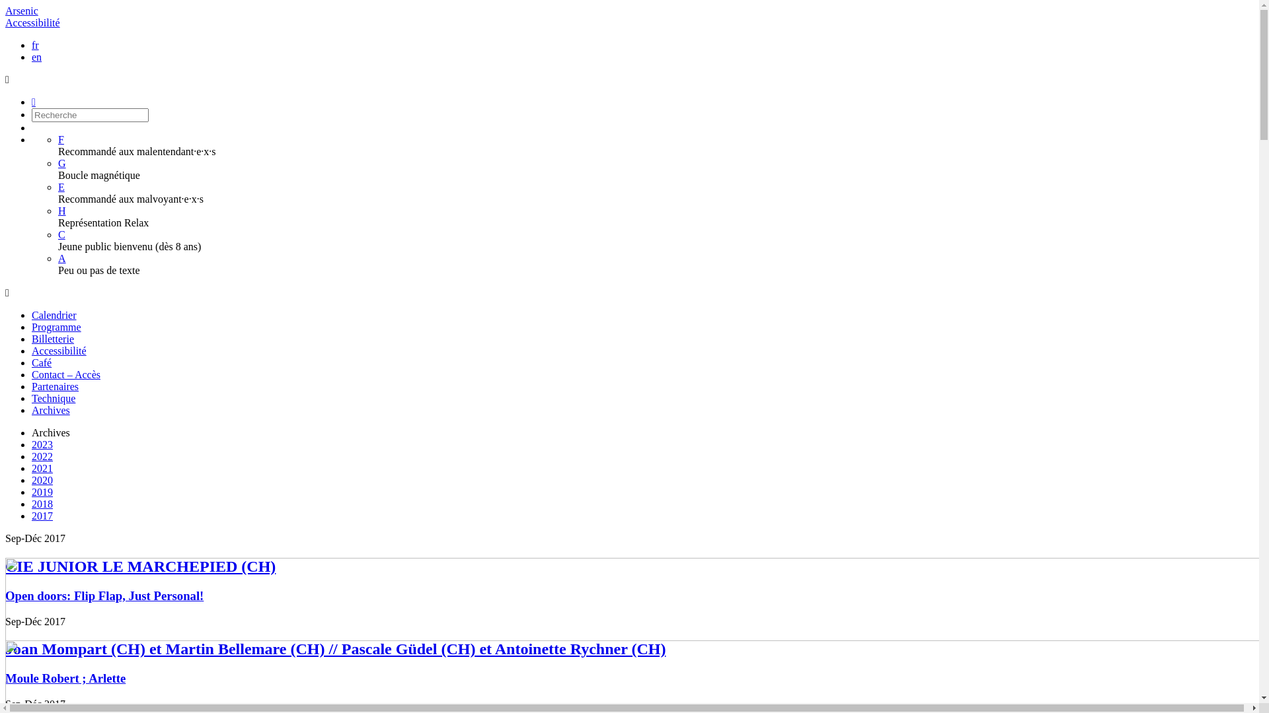 The image size is (1269, 713). I want to click on fr, so click(36, 45).